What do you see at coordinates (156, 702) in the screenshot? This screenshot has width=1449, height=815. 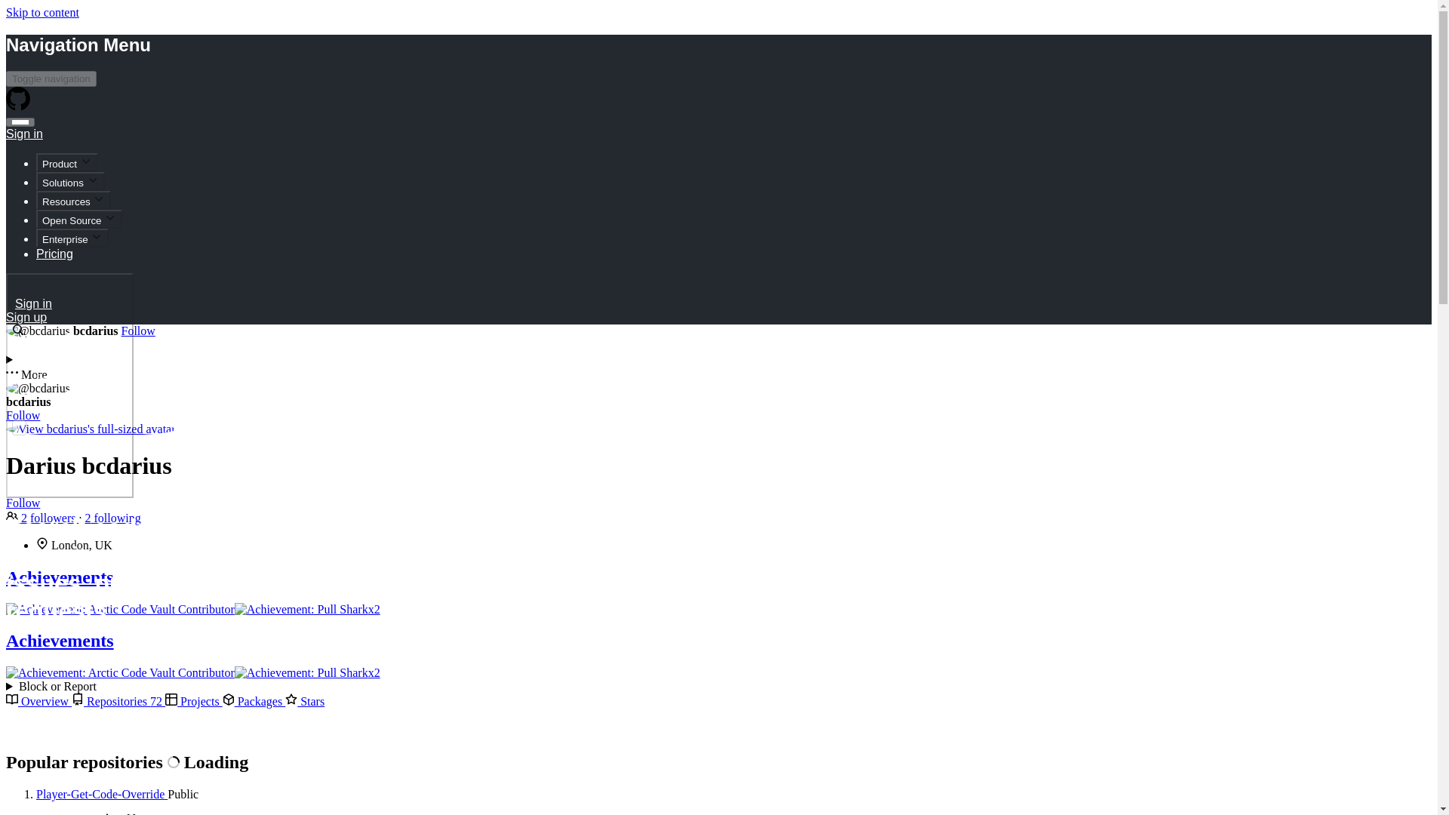 I see `72` at bounding box center [156, 702].